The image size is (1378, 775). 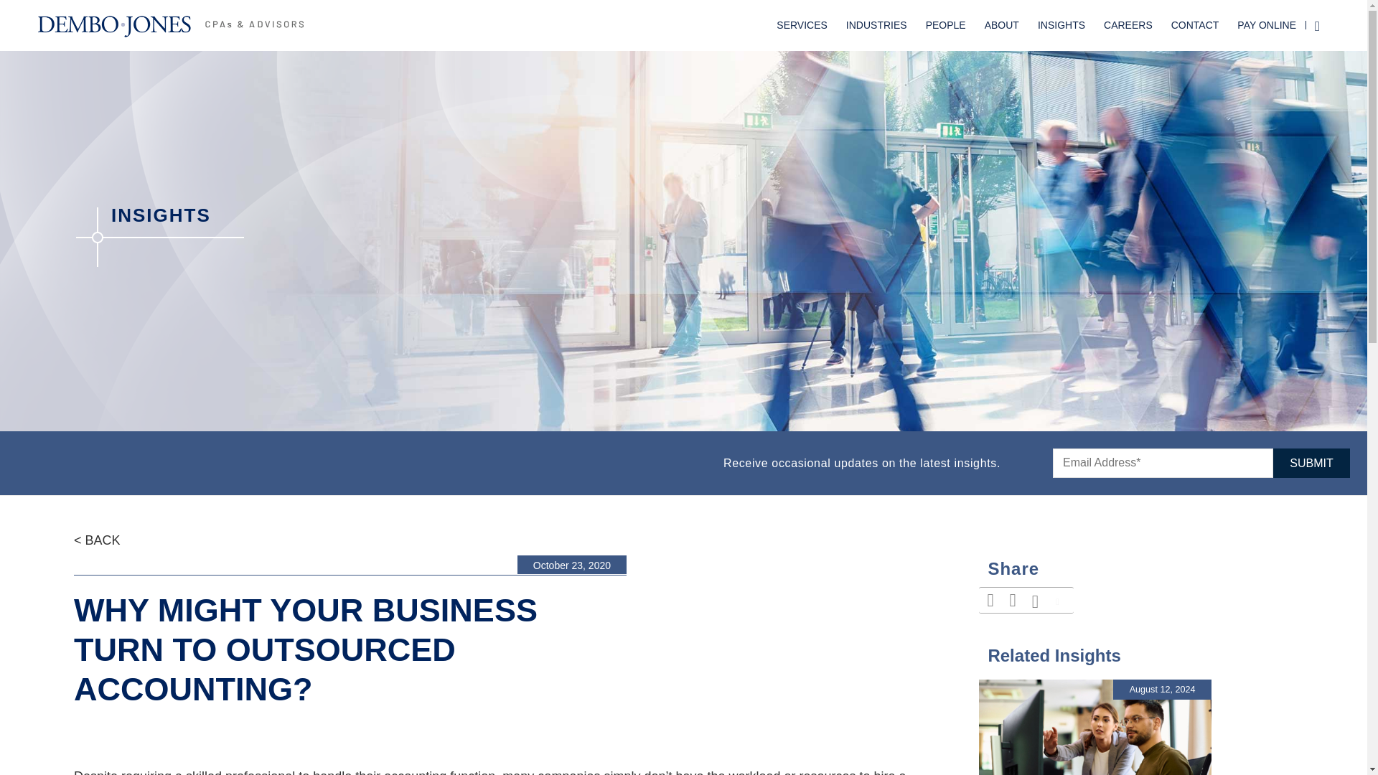 What do you see at coordinates (1195, 26) in the screenshot?
I see `CONTACT` at bounding box center [1195, 26].